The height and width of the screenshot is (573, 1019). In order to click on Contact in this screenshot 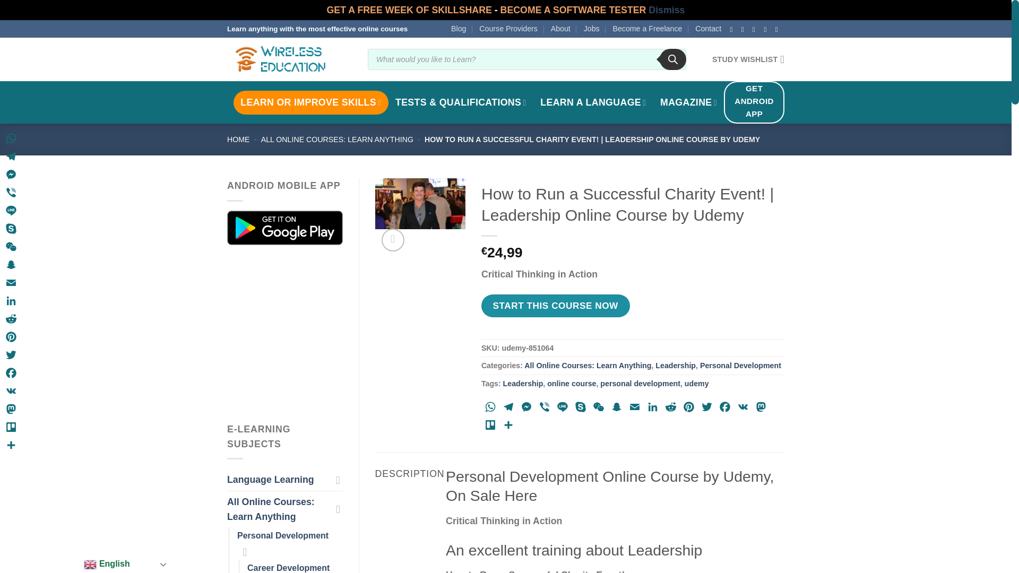, I will do `click(708, 29)`.